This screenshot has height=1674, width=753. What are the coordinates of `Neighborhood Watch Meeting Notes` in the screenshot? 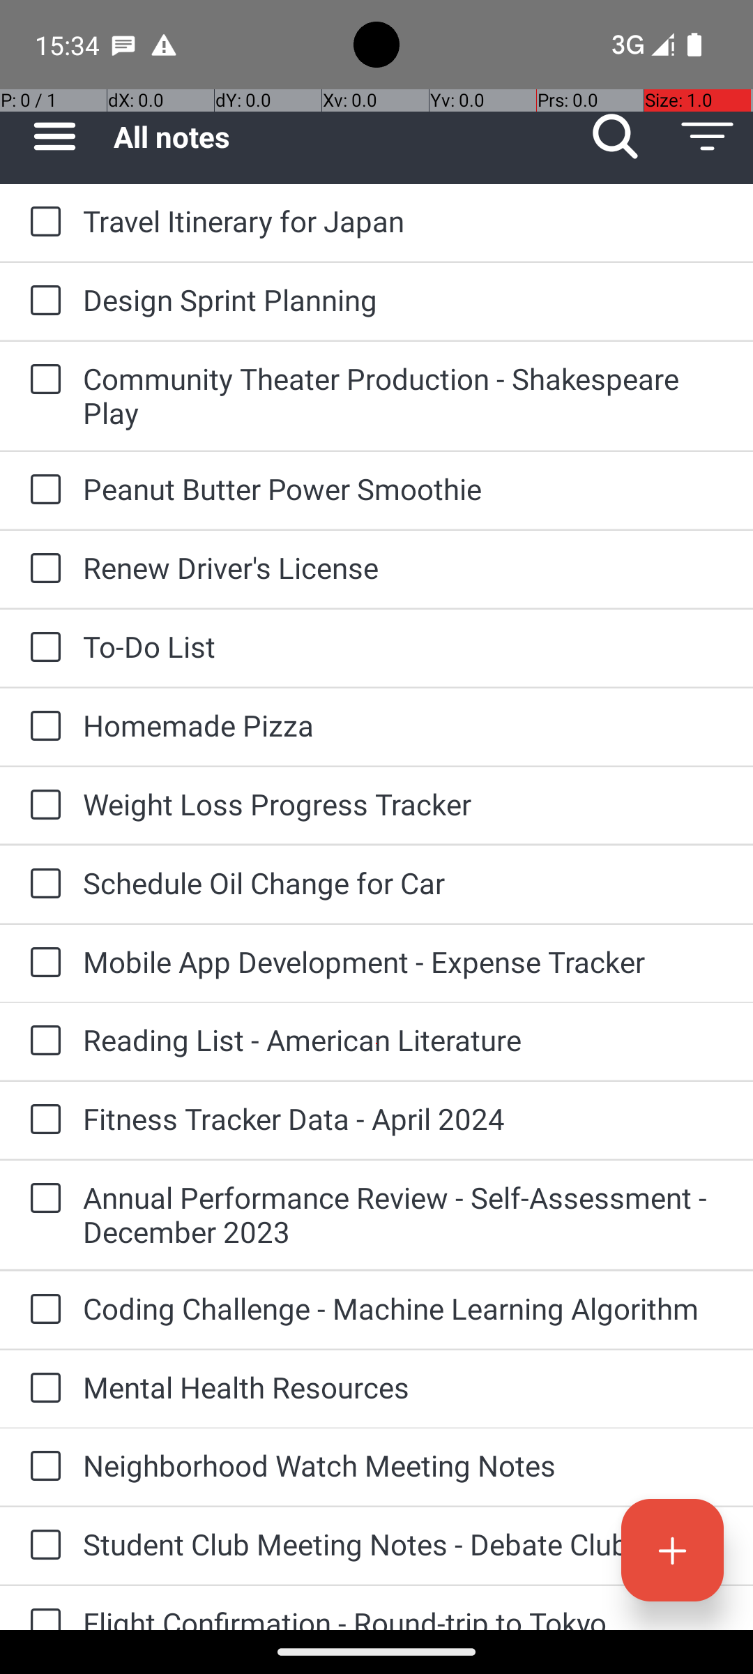 It's located at (404, 1465).